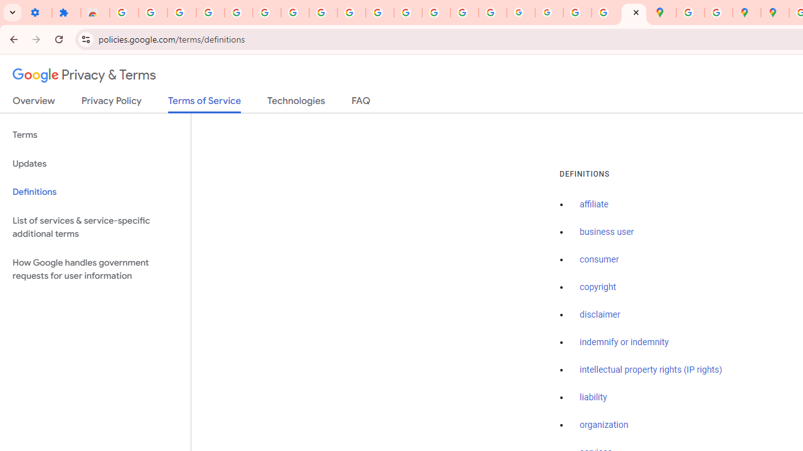 The image size is (803, 451). Describe the element at coordinates (597, 288) in the screenshot. I see `copyright` at that location.